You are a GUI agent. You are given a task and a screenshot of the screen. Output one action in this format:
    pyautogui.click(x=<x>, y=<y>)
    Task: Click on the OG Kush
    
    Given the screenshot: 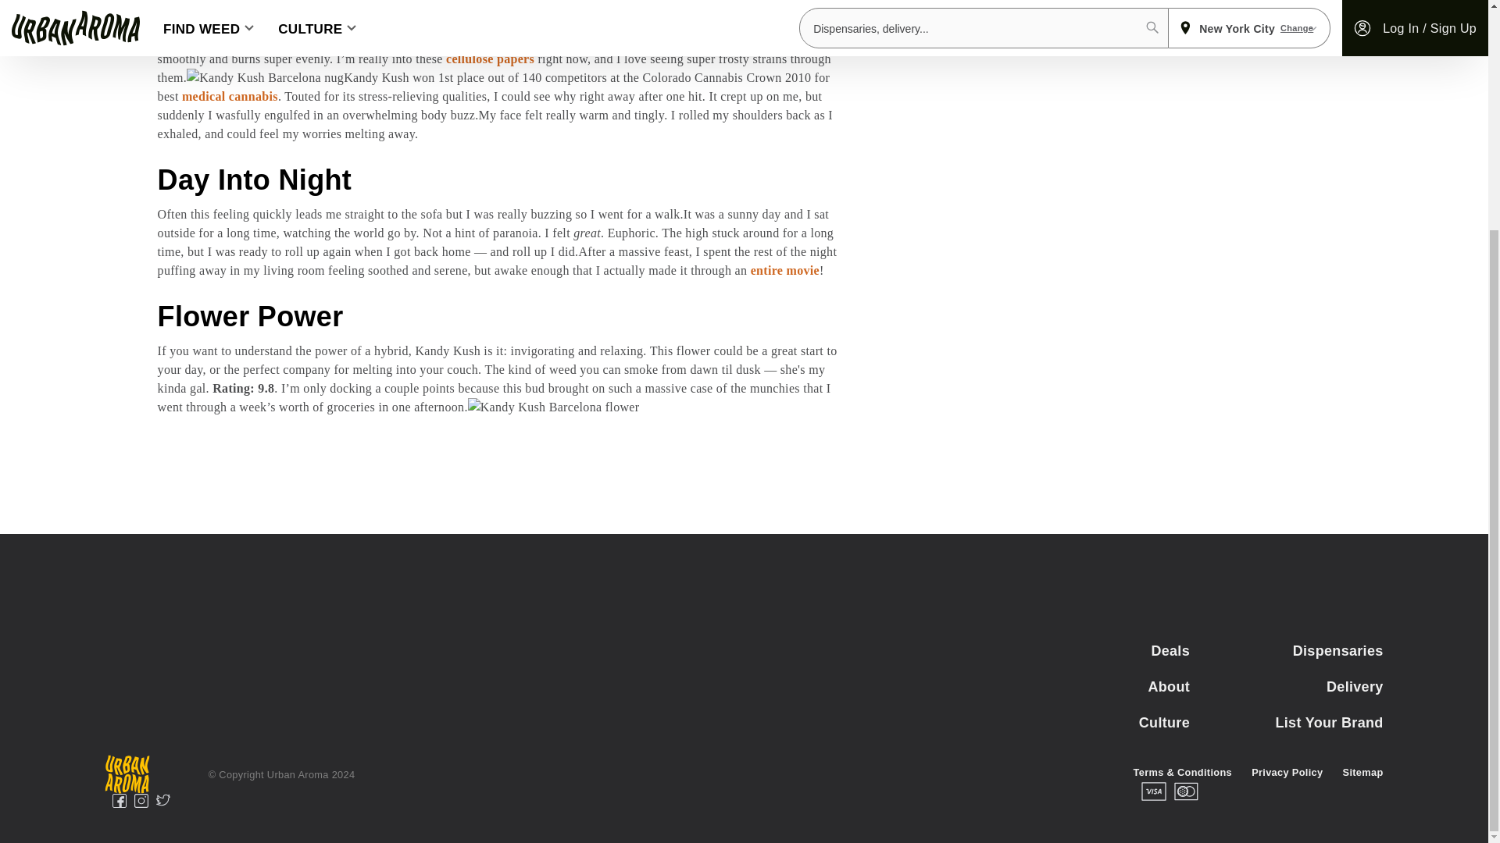 What is the action you would take?
    pyautogui.click(x=569, y=21)
    